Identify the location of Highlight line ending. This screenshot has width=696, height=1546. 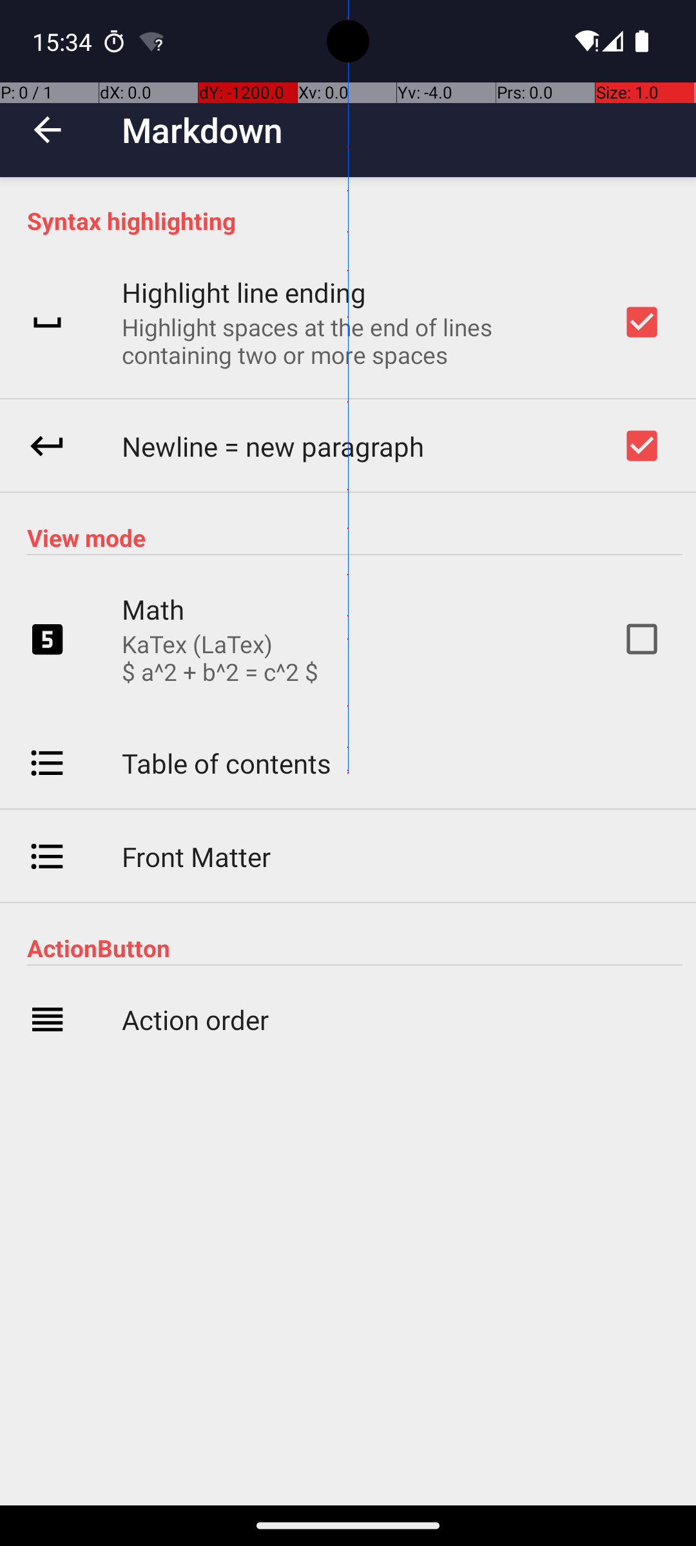
(244, 292).